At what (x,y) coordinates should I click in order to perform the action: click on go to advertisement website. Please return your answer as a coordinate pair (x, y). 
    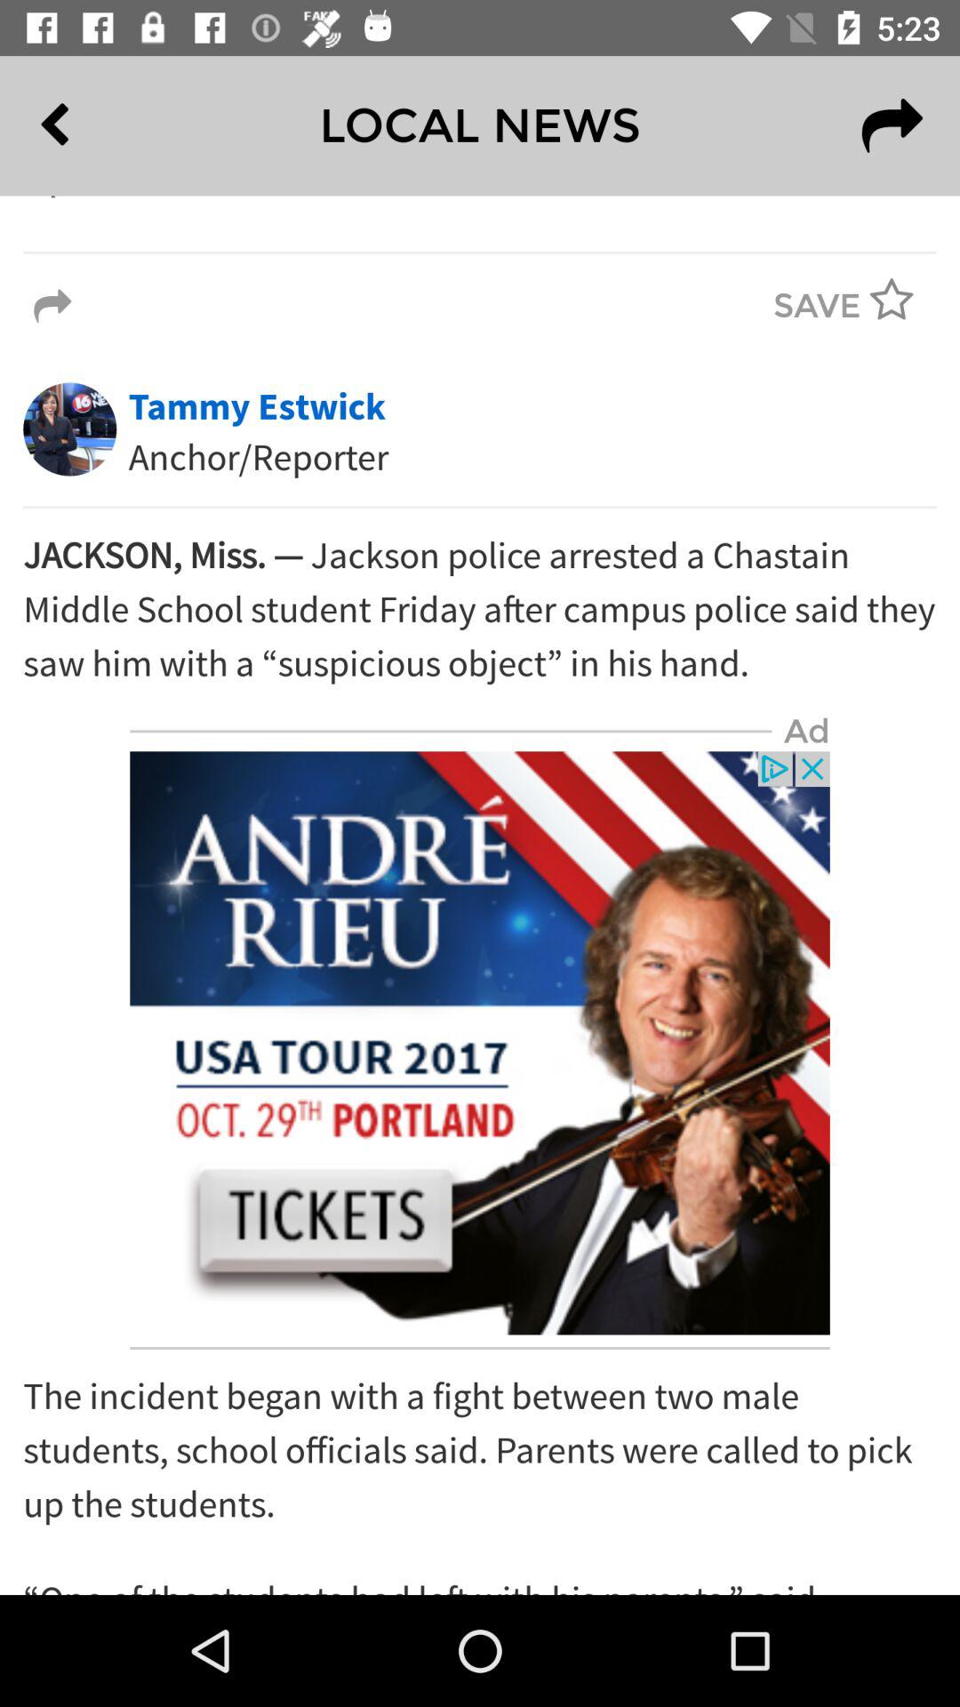
    Looking at the image, I should click on (480, 1043).